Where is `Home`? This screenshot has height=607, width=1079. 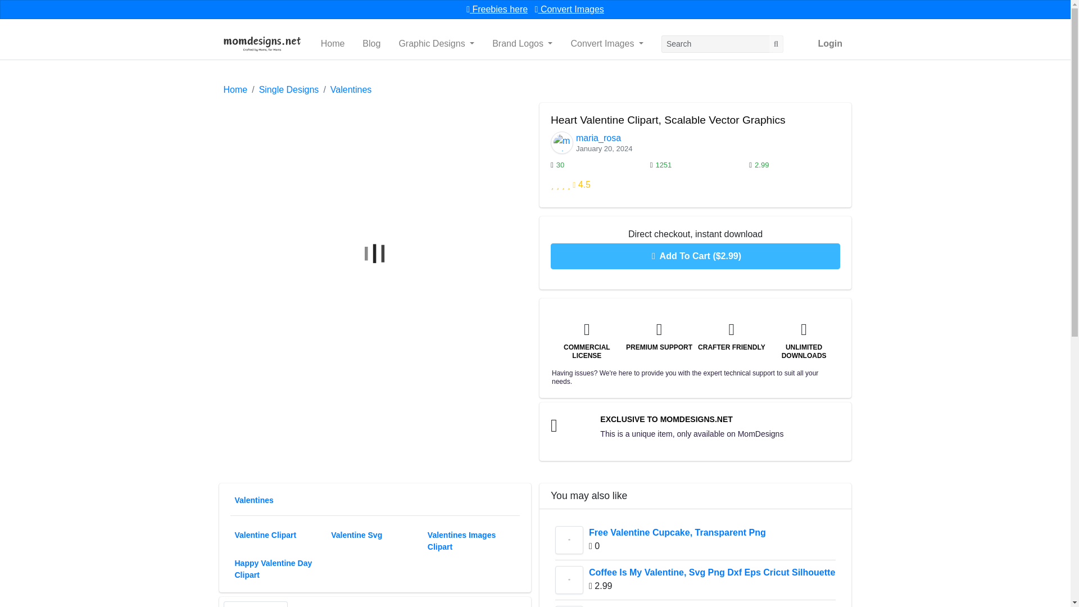
Home is located at coordinates (333, 44).